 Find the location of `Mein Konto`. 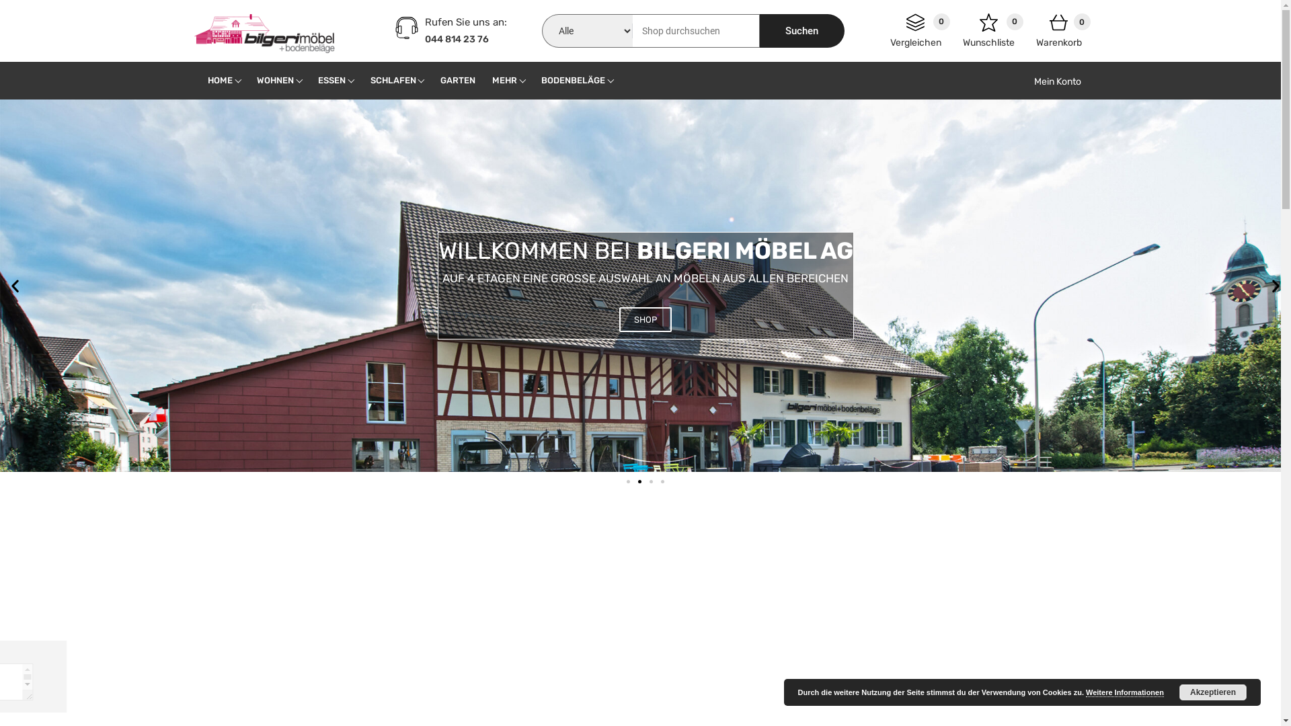

Mein Konto is located at coordinates (1052, 82).